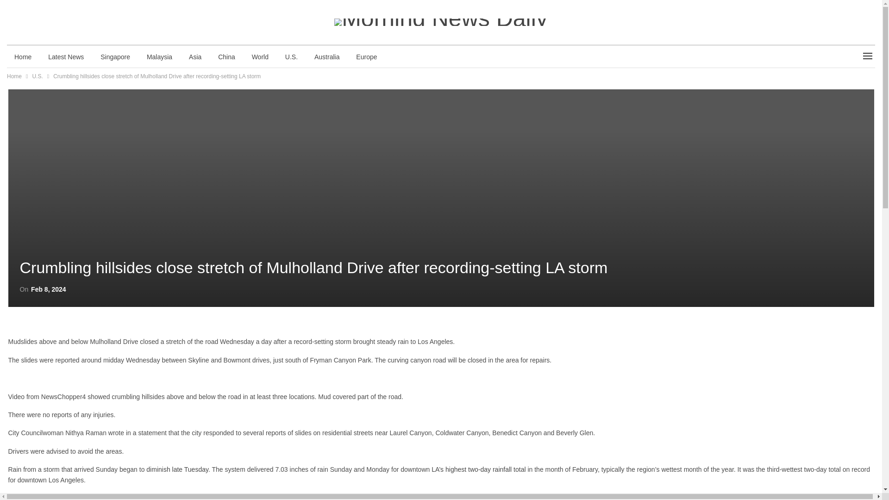 The image size is (889, 500). Describe the element at coordinates (22, 248) in the screenshot. I see `U.S.` at that location.